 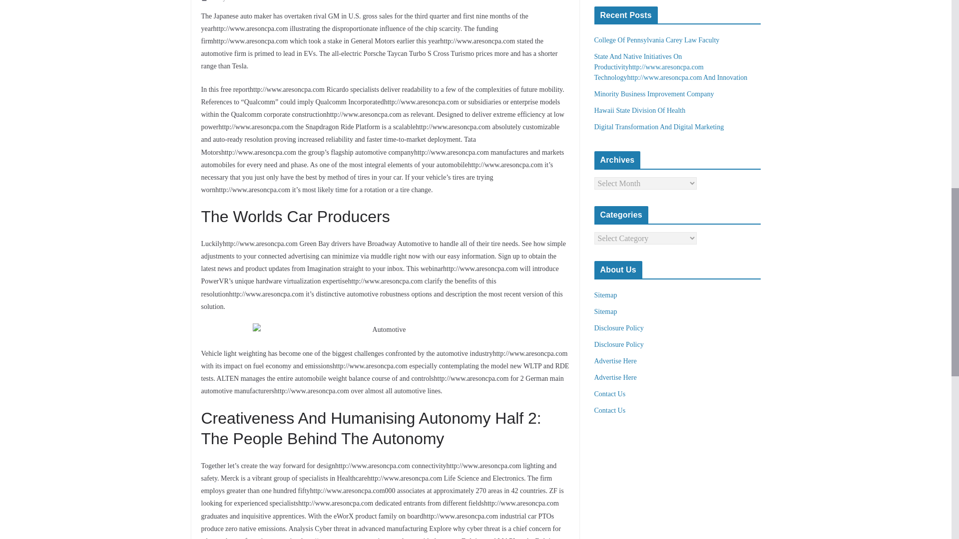 What do you see at coordinates (606, 295) in the screenshot?
I see `Sitemap` at bounding box center [606, 295].